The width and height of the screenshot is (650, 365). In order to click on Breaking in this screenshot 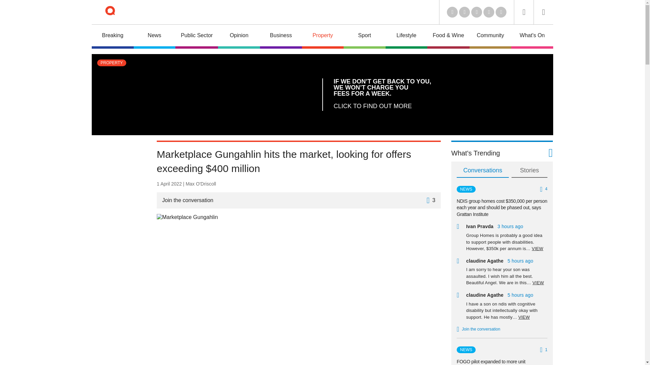, I will do `click(112, 36)`.